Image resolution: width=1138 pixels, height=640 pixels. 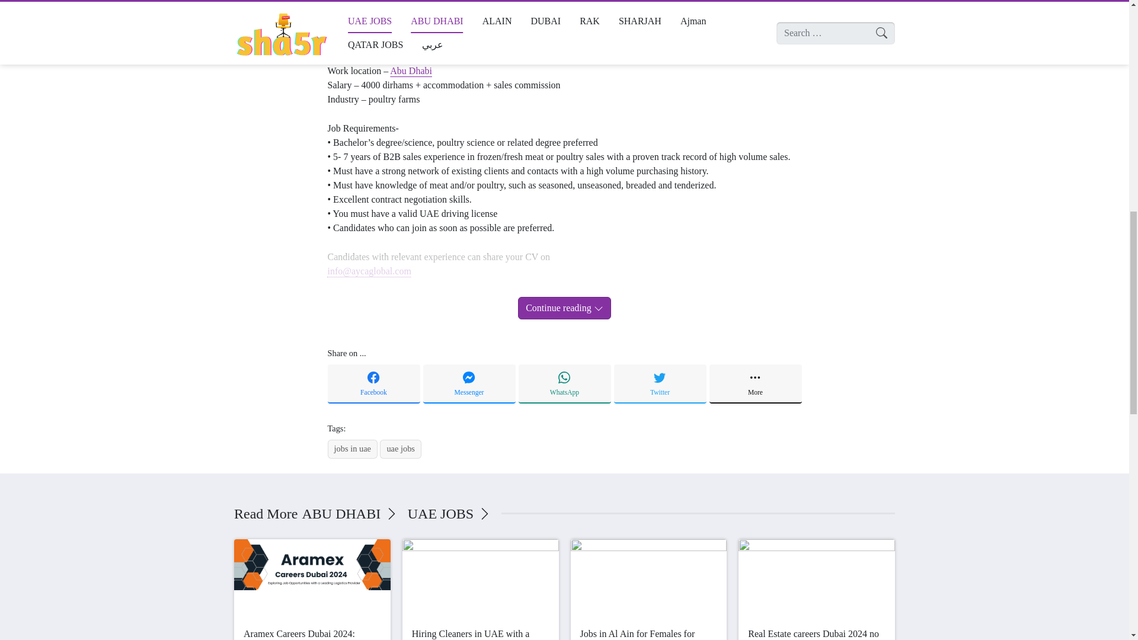 What do you see at coordinates (564, 308) in the screenshot?
I see `Continue reading` at bounding box center [564, 308].